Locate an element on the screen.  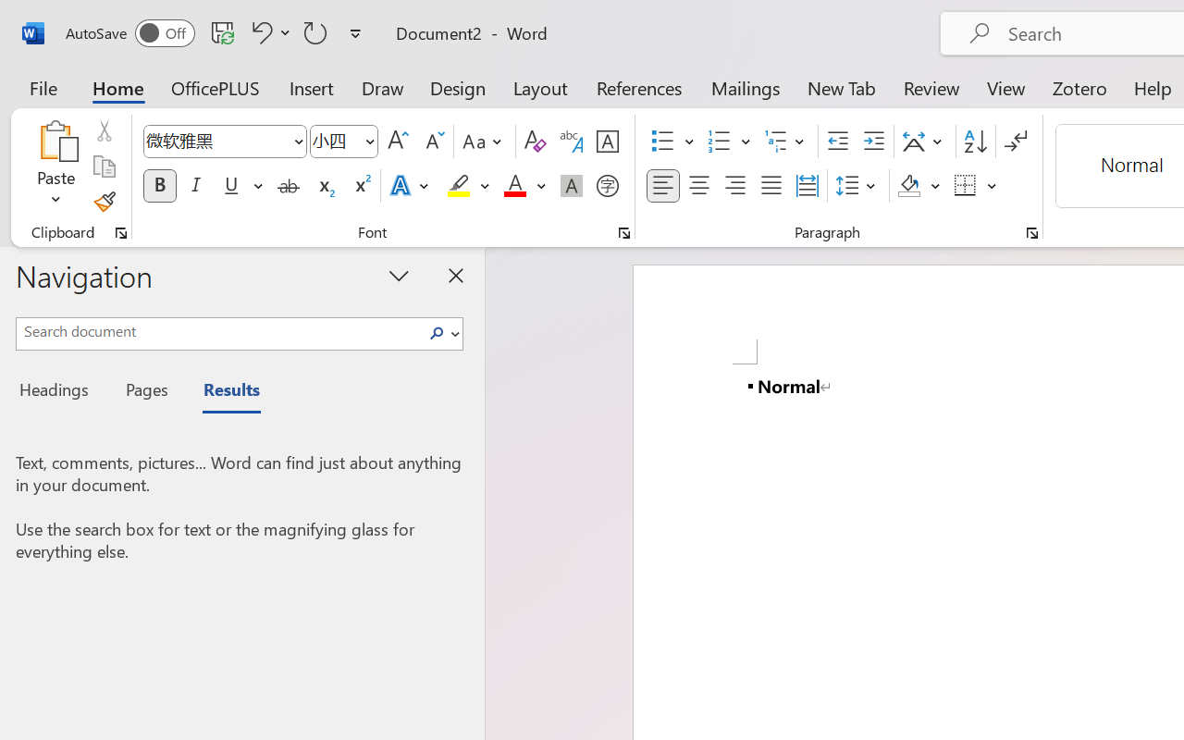
Numbering is located at coordinates (720, 142).